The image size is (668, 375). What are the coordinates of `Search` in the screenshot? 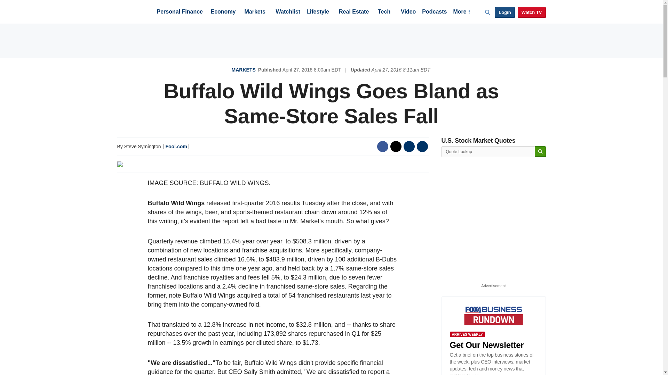 It's located at (540, 152).